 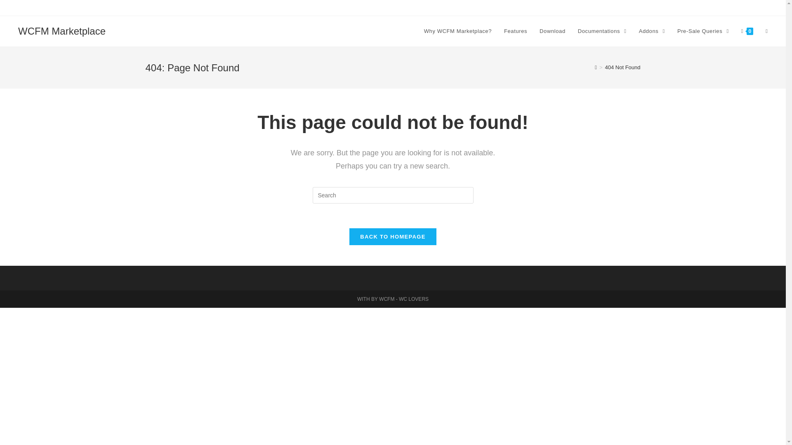 What do you see at coordinates (62, 30) in the screenshot?
I see `WCFM Marketplace` at bounding box center [62, 30].